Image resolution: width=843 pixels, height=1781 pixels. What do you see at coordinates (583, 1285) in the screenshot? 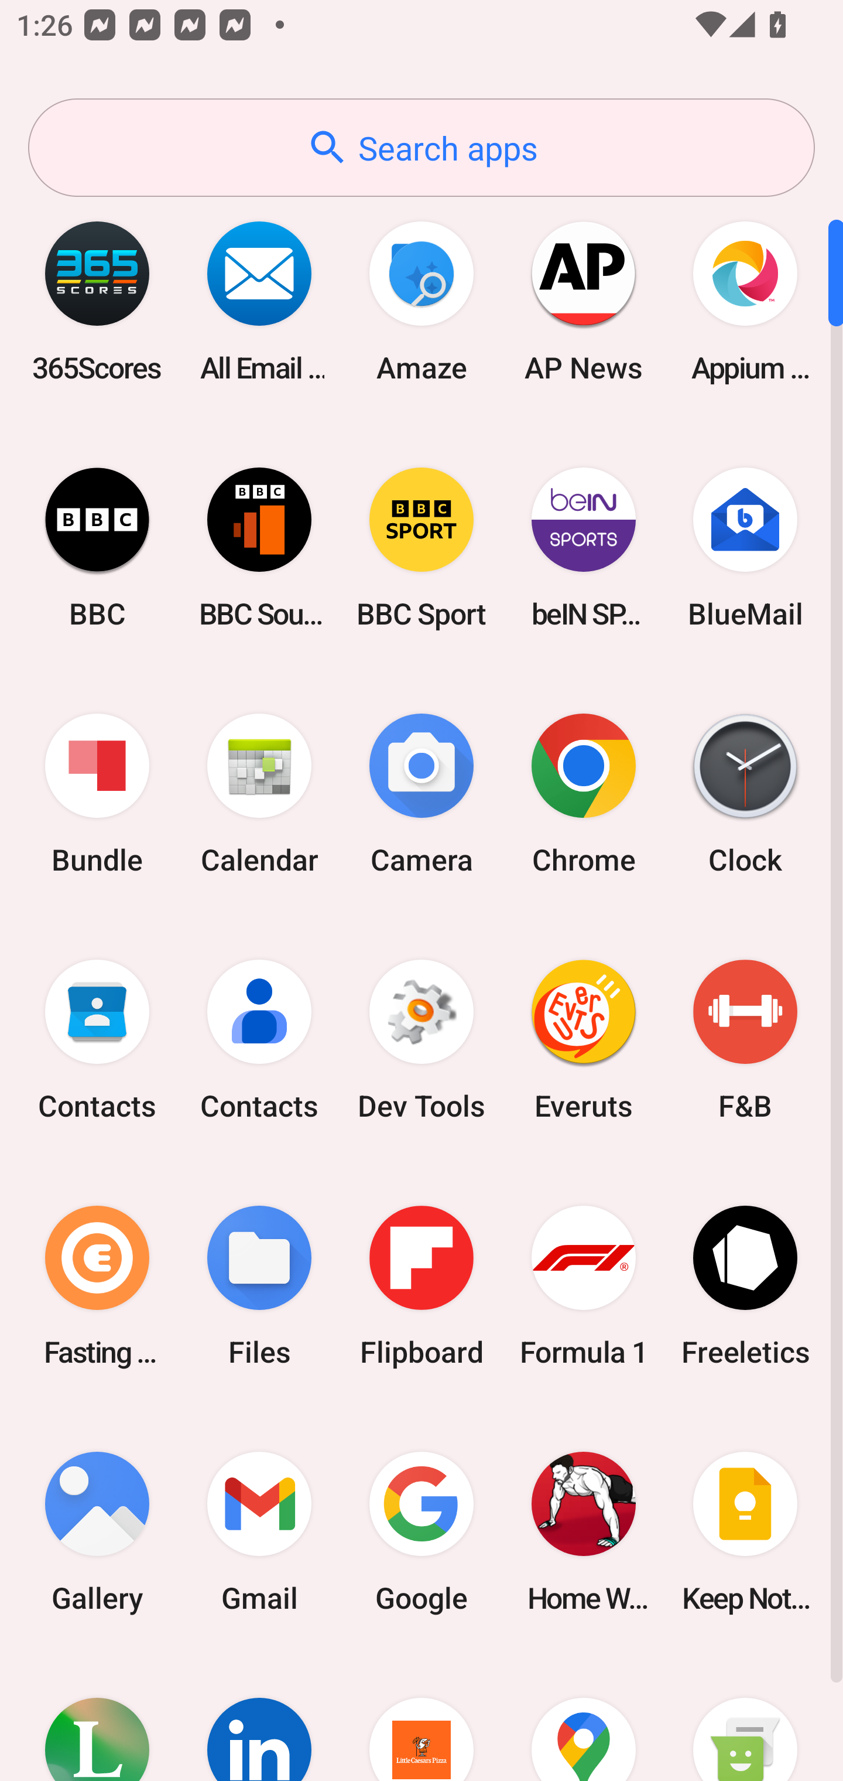
I see `Formula 1` at bounding box center [583, 1285].